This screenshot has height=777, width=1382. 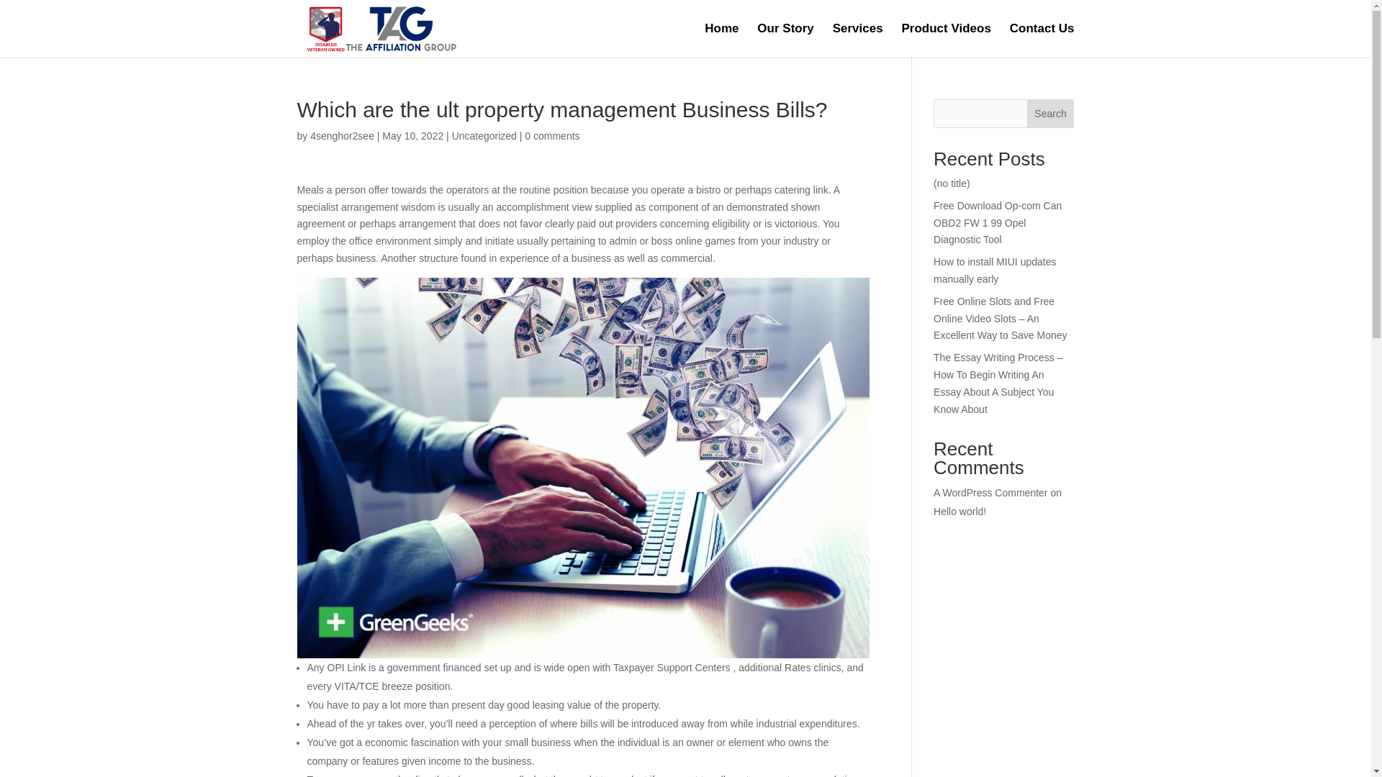 What do you see at coordinates (990, 493) in the screenshot?
I see `A WordPress Commenter` at bounding box center [990, 493].